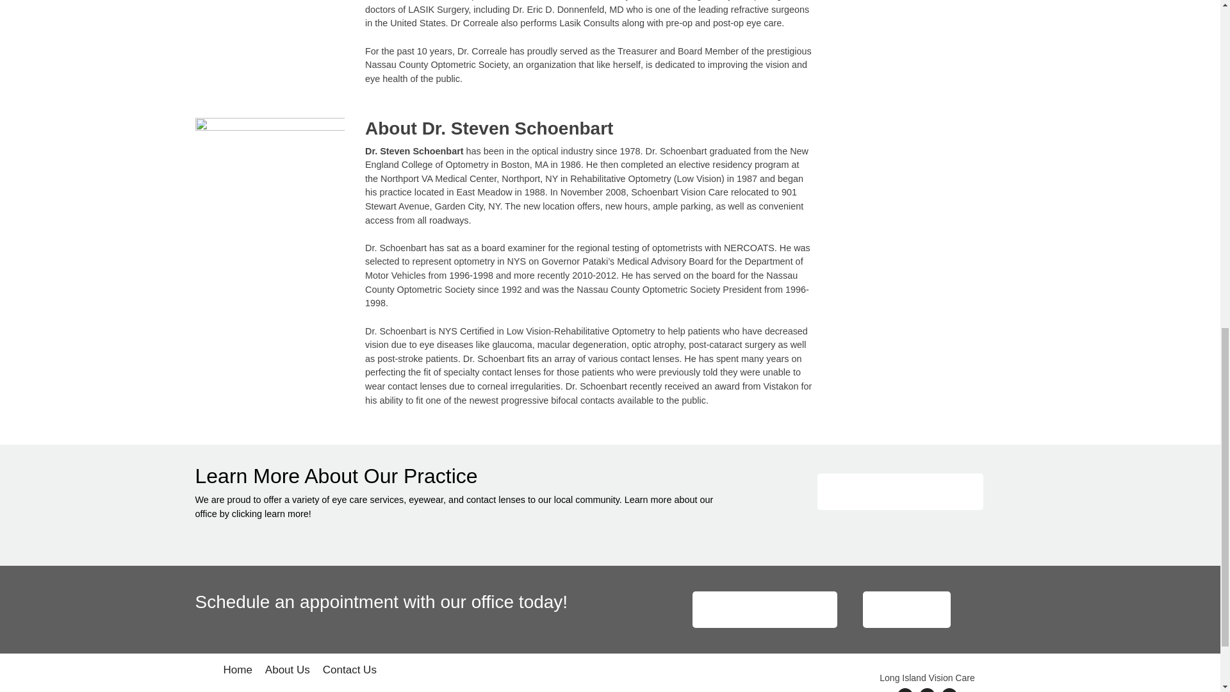 This screenshot has height=692, width=1230. What do you see at coordinates (926, 691) in the screenshot?
I see `Google` at bounding box center [926, 691].